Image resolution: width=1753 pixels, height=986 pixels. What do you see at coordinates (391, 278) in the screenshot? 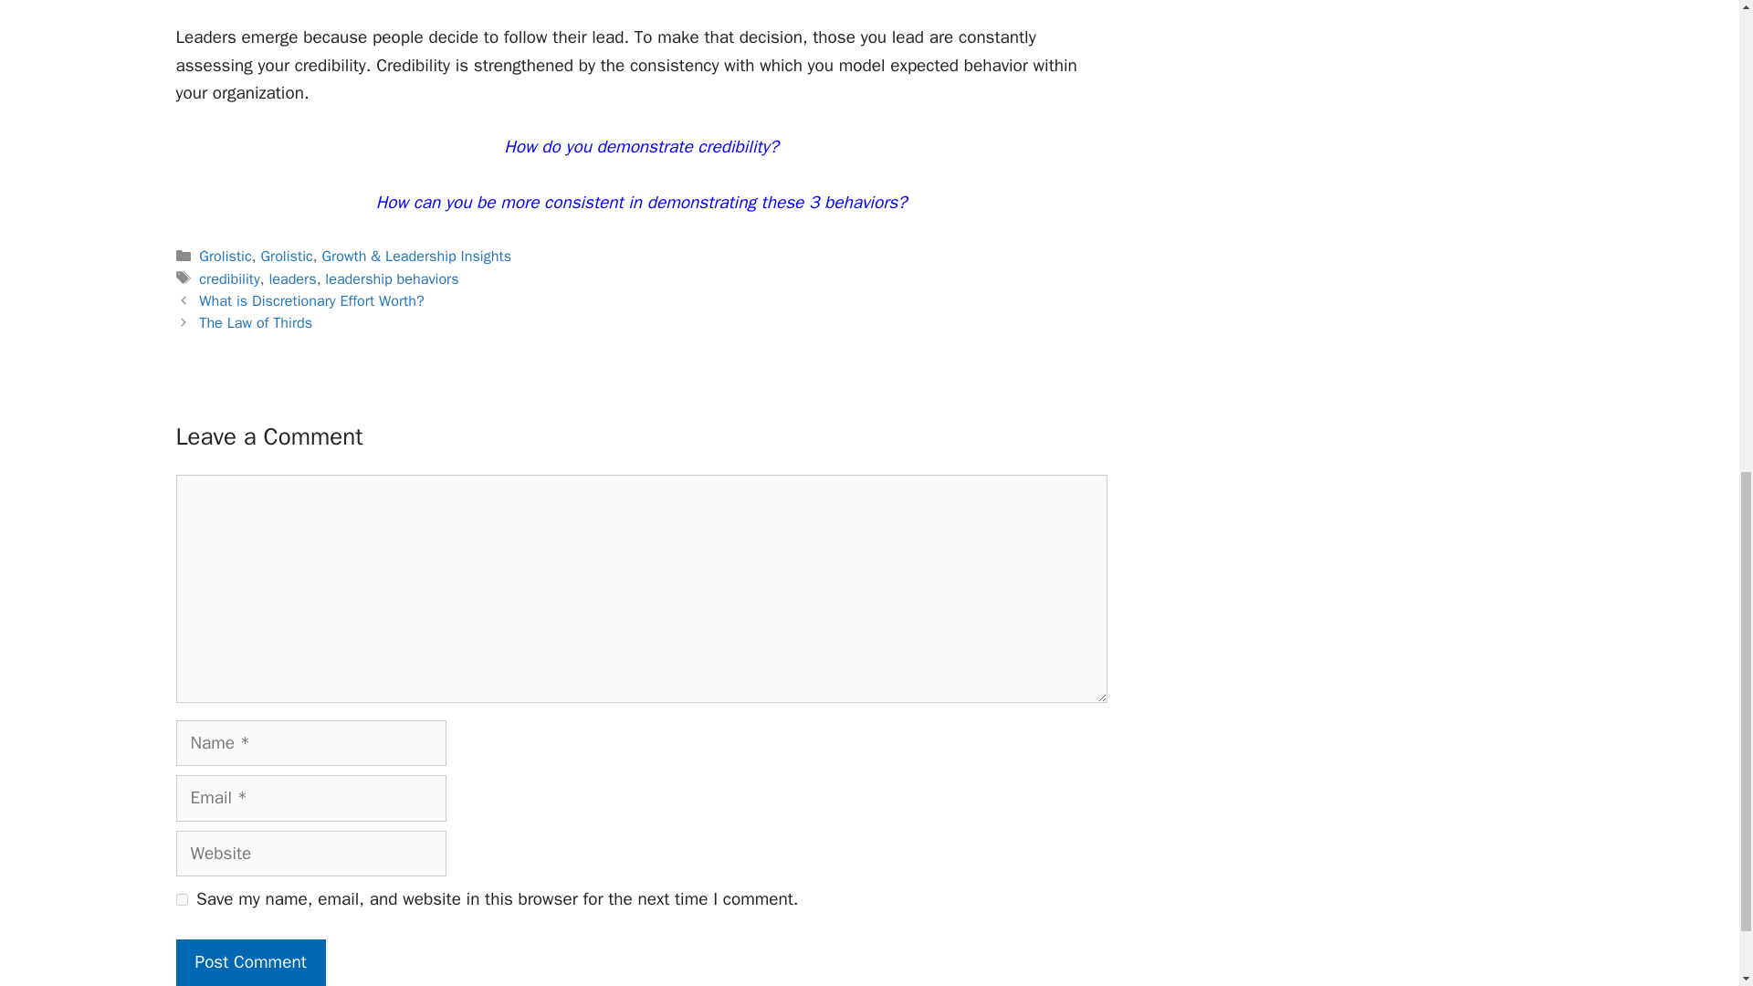
I see `leadership behaviors` at bounding box center [391, 278].